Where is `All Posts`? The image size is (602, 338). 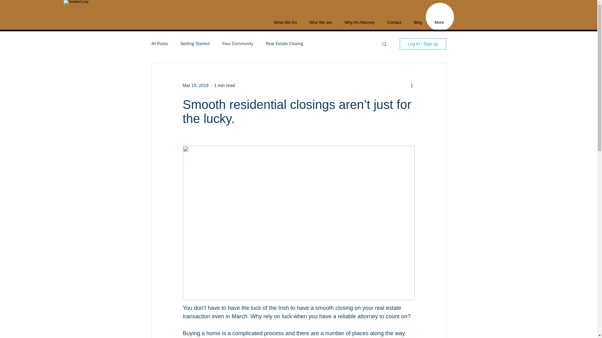
All Posts is located at coordinates (159, 44).